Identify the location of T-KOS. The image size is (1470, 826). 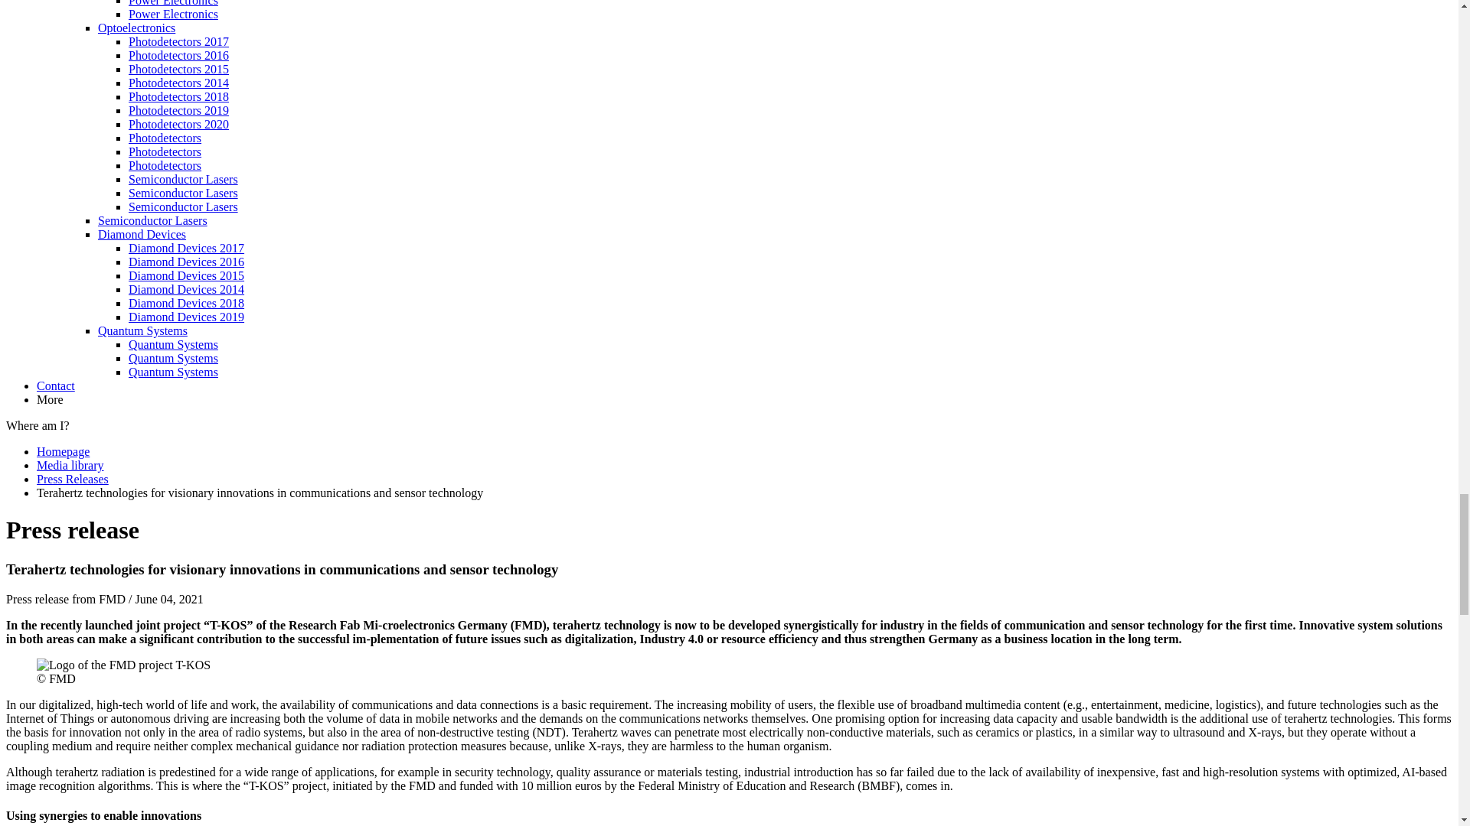
(123, 665).